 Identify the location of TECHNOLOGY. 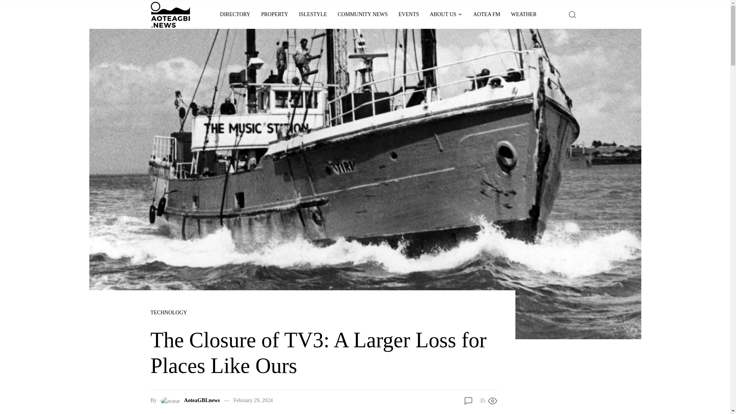
(169, 312).